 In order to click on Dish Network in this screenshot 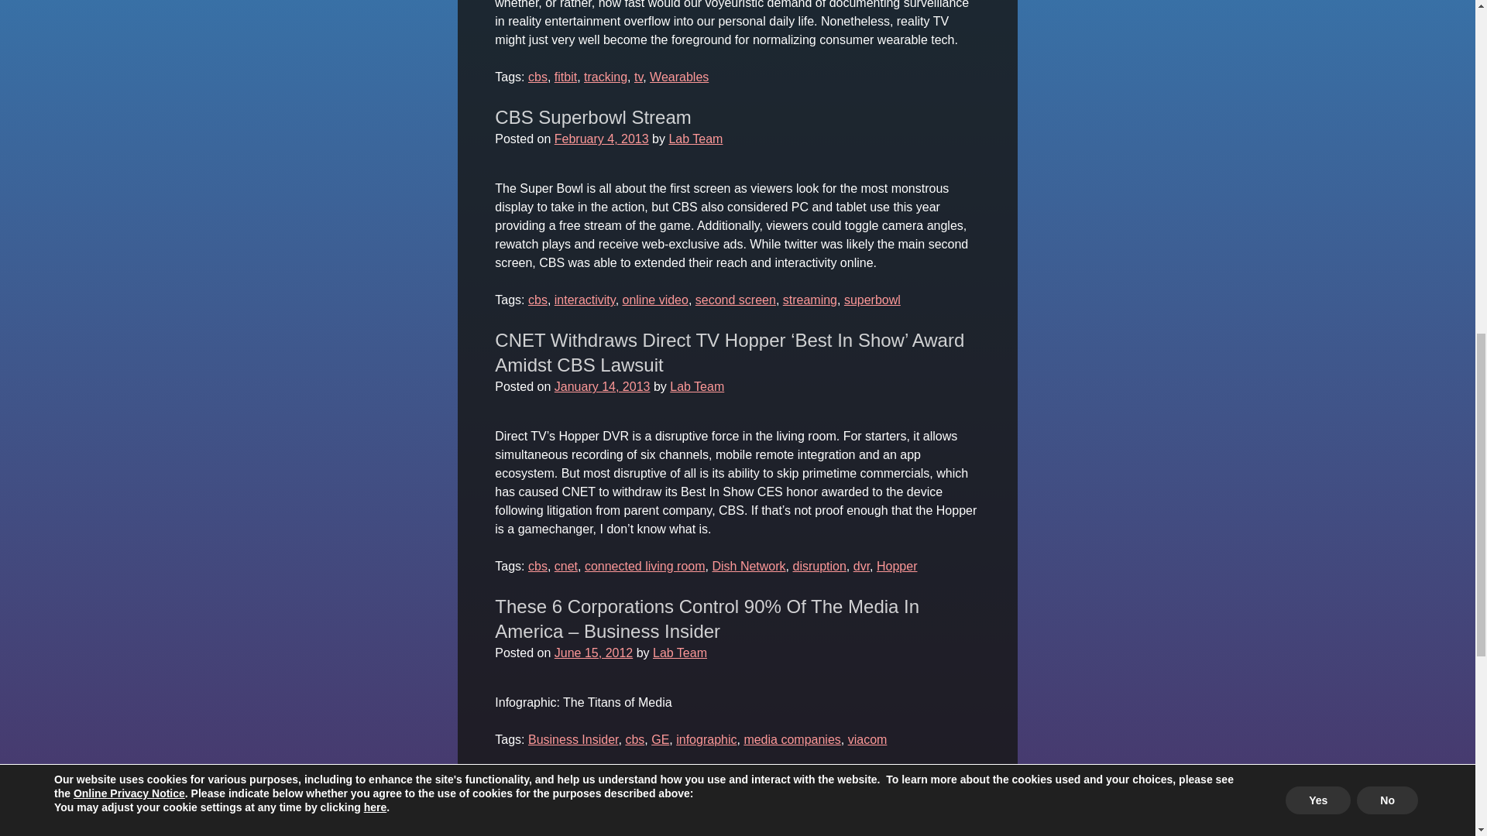, I will do `click(748, 565)`.